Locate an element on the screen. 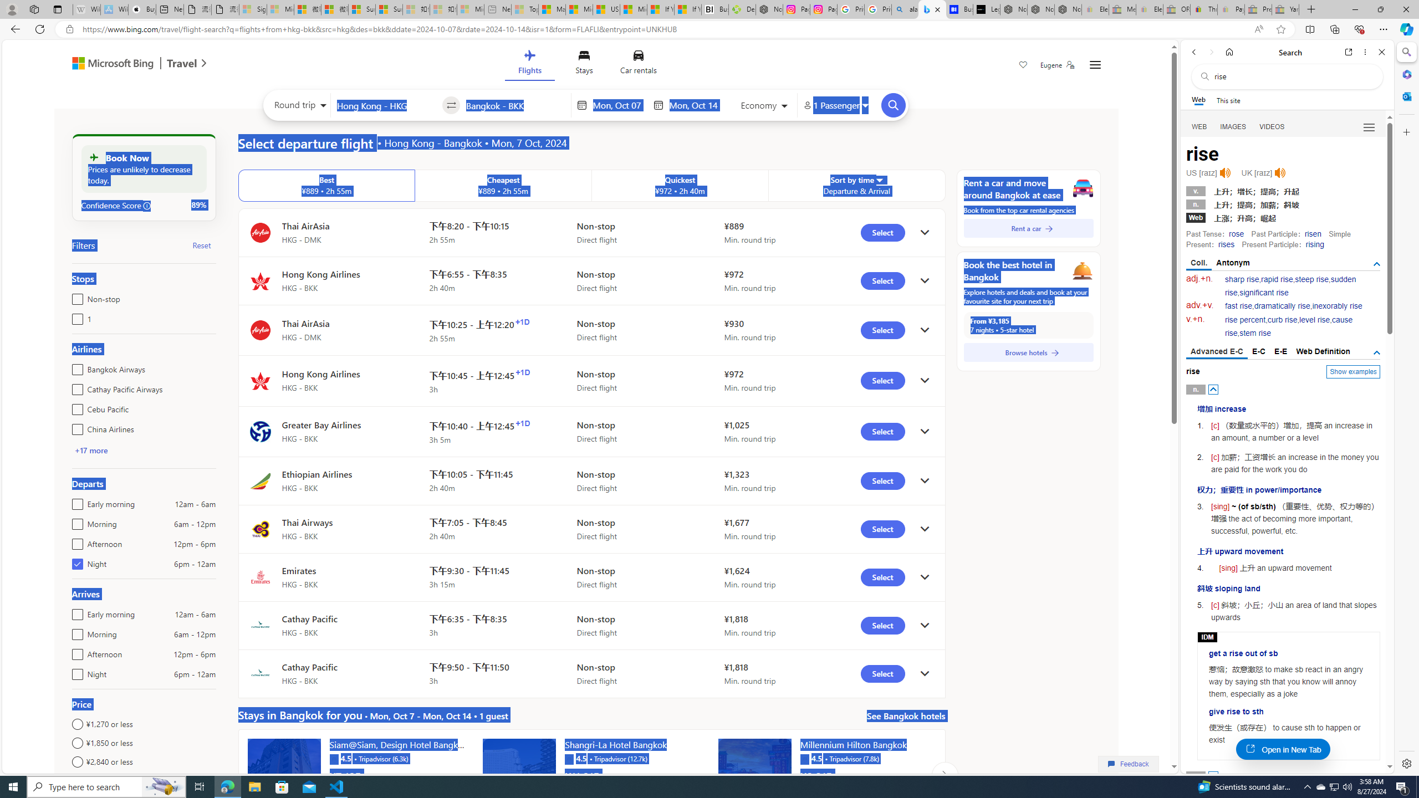 This screenshot has height=798, width=1419. rose is located at coordinates (1236, 234).